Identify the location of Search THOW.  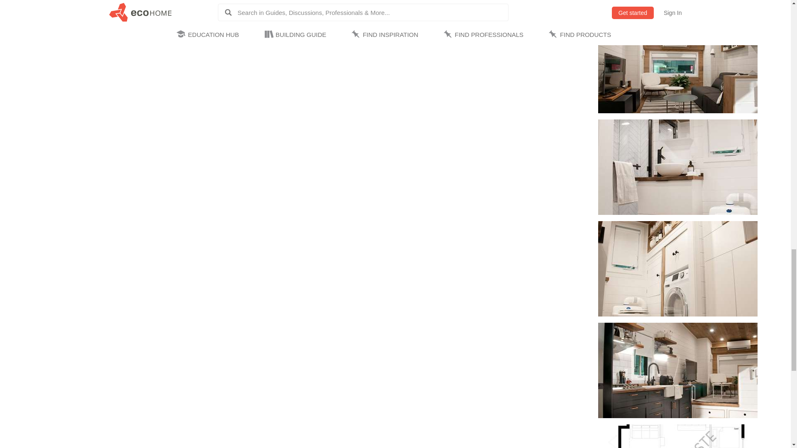
(484, 14).